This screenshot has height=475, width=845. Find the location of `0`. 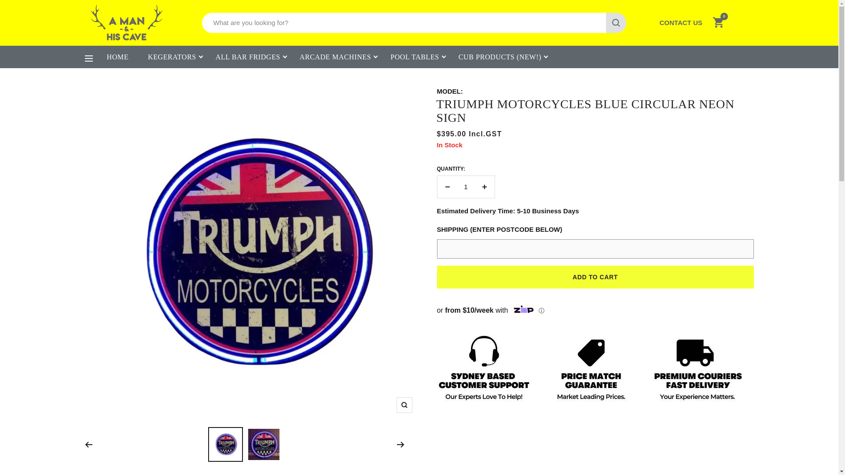

0 is located at coordinates (718, 22).